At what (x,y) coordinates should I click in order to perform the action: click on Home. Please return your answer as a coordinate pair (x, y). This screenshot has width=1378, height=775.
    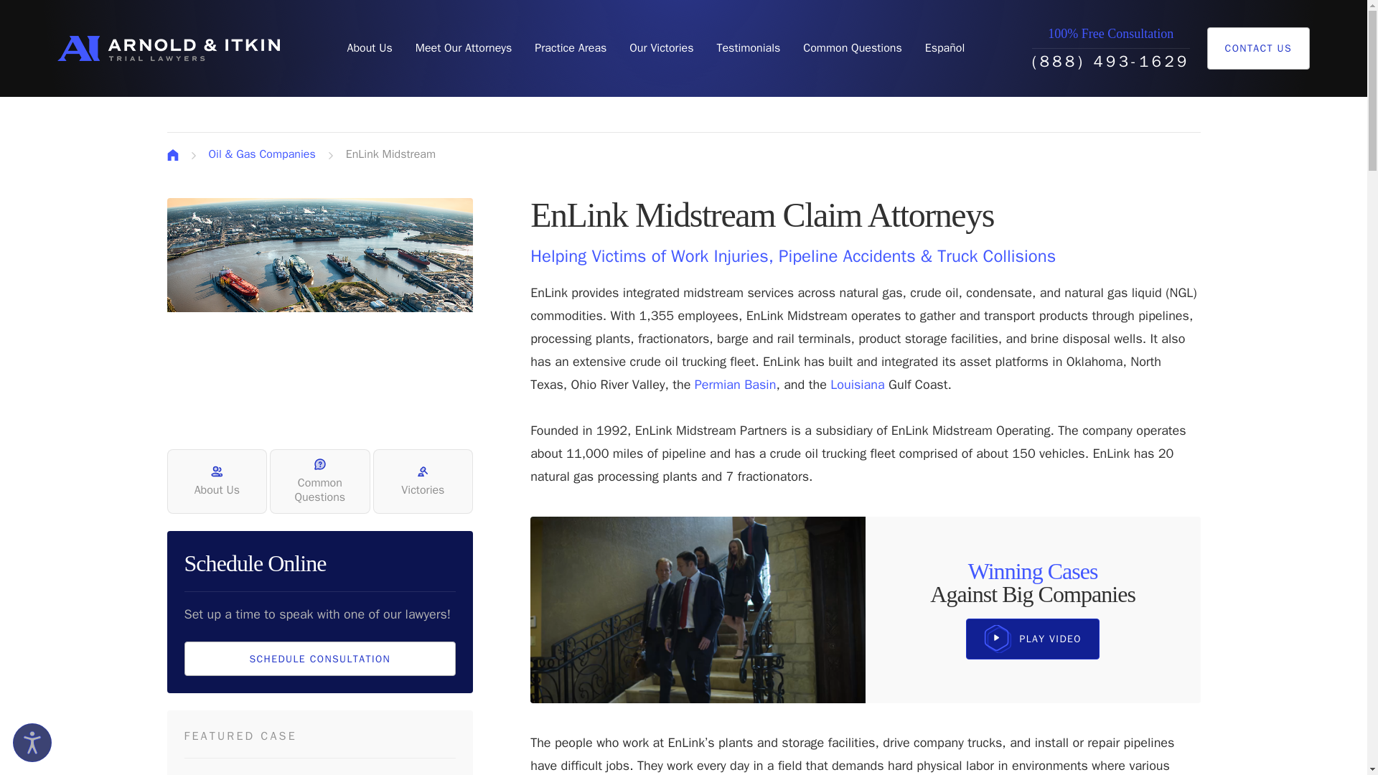
    Looking at the image, I should click on (168, 48).